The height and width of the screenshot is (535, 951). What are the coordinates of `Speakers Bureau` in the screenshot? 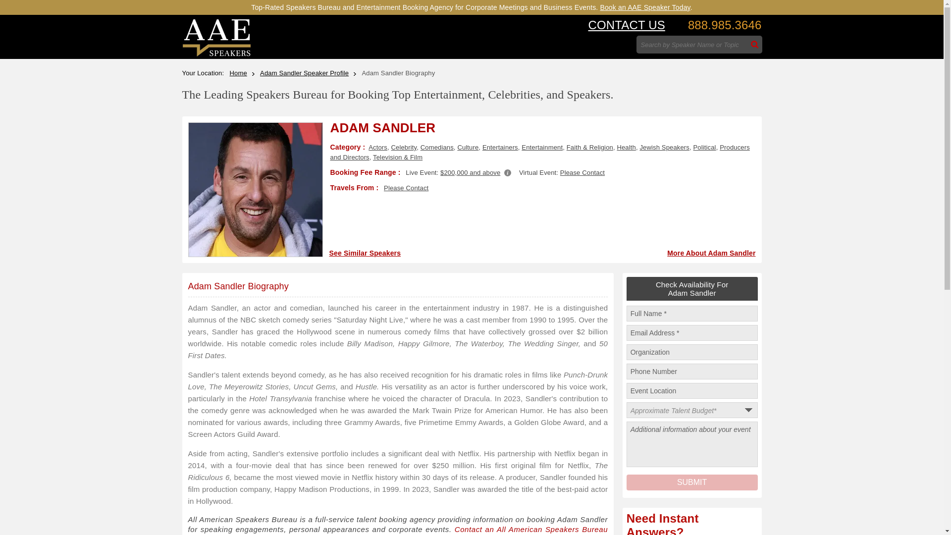 It's located at (216, 54).